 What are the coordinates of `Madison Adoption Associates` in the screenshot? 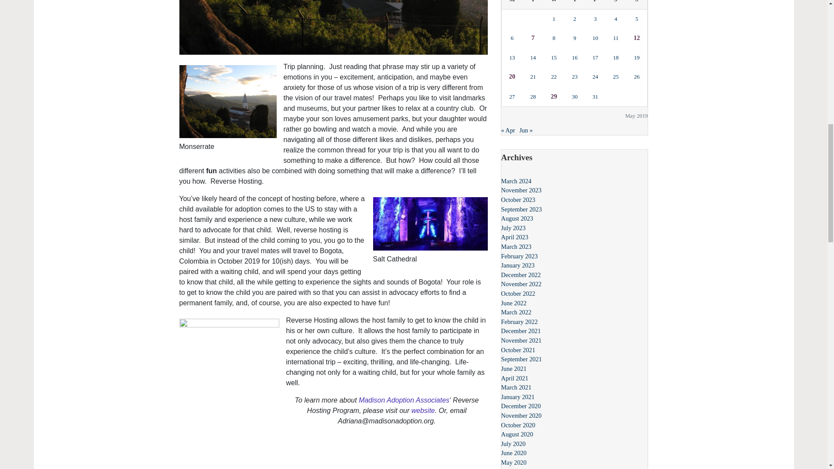 It's located at (404, 400).